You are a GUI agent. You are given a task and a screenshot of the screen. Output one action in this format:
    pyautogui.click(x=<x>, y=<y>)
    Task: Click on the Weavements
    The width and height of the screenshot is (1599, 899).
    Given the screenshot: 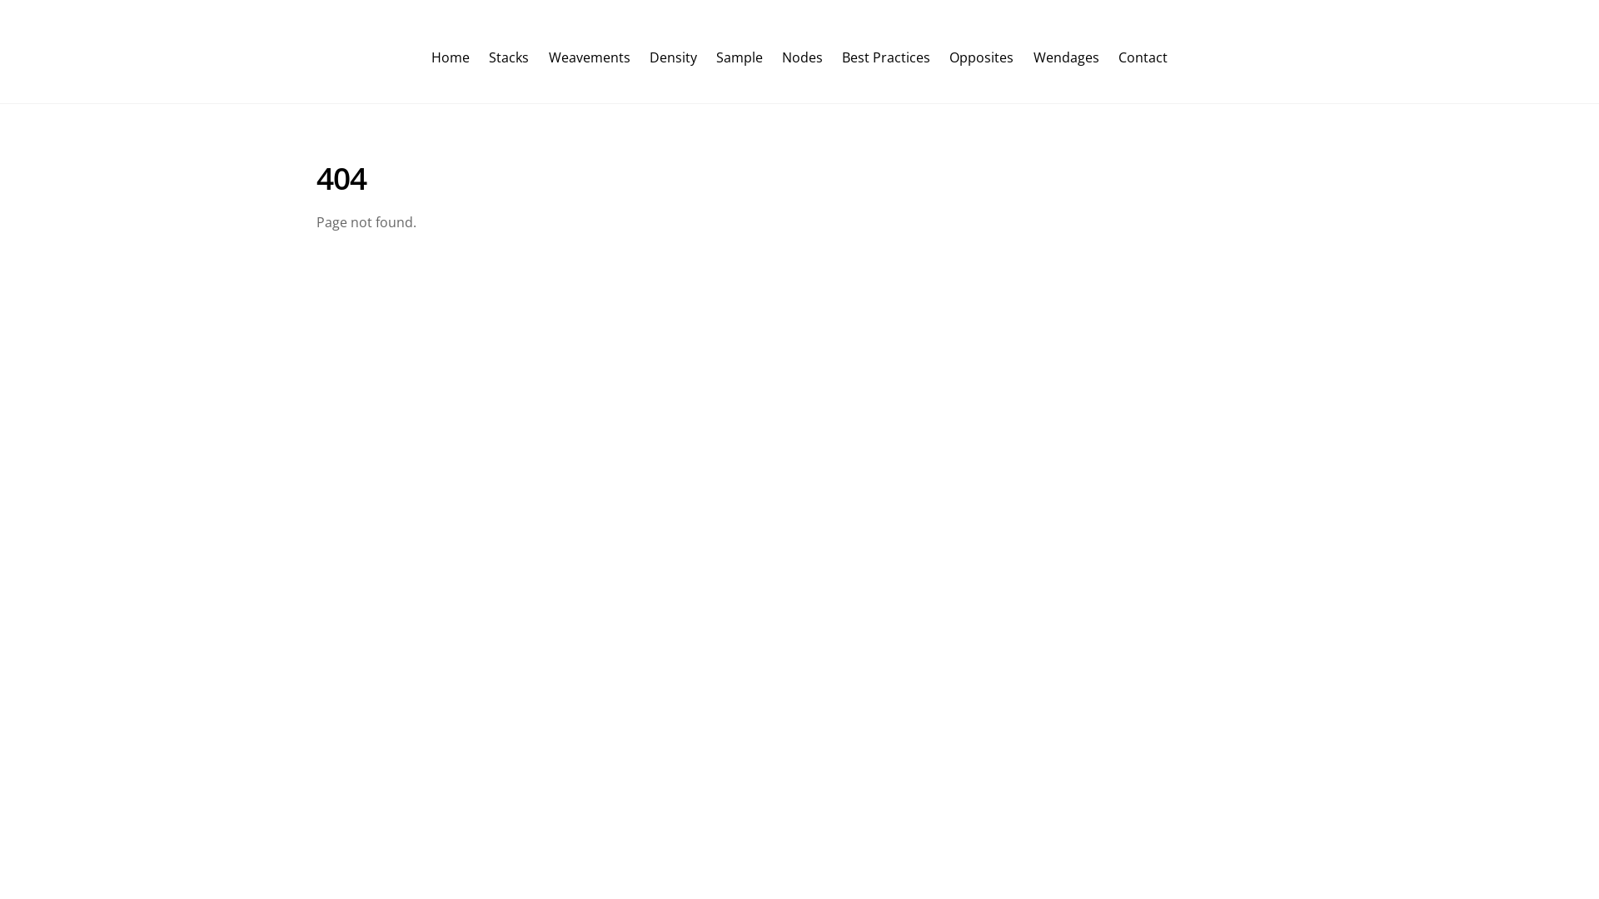 What is the action you would take?
    pyautogui.click(x=590, y=57)
    